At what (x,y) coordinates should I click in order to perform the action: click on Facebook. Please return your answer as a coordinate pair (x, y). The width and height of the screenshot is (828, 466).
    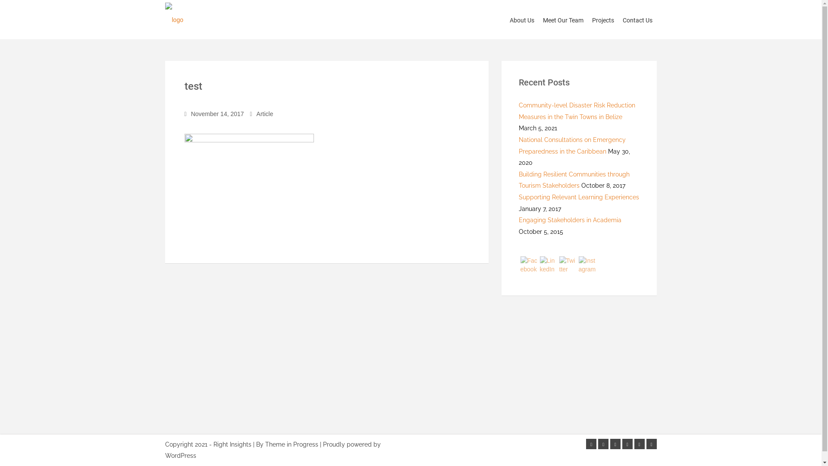
    Looking at the image, I should click on (529, 265).